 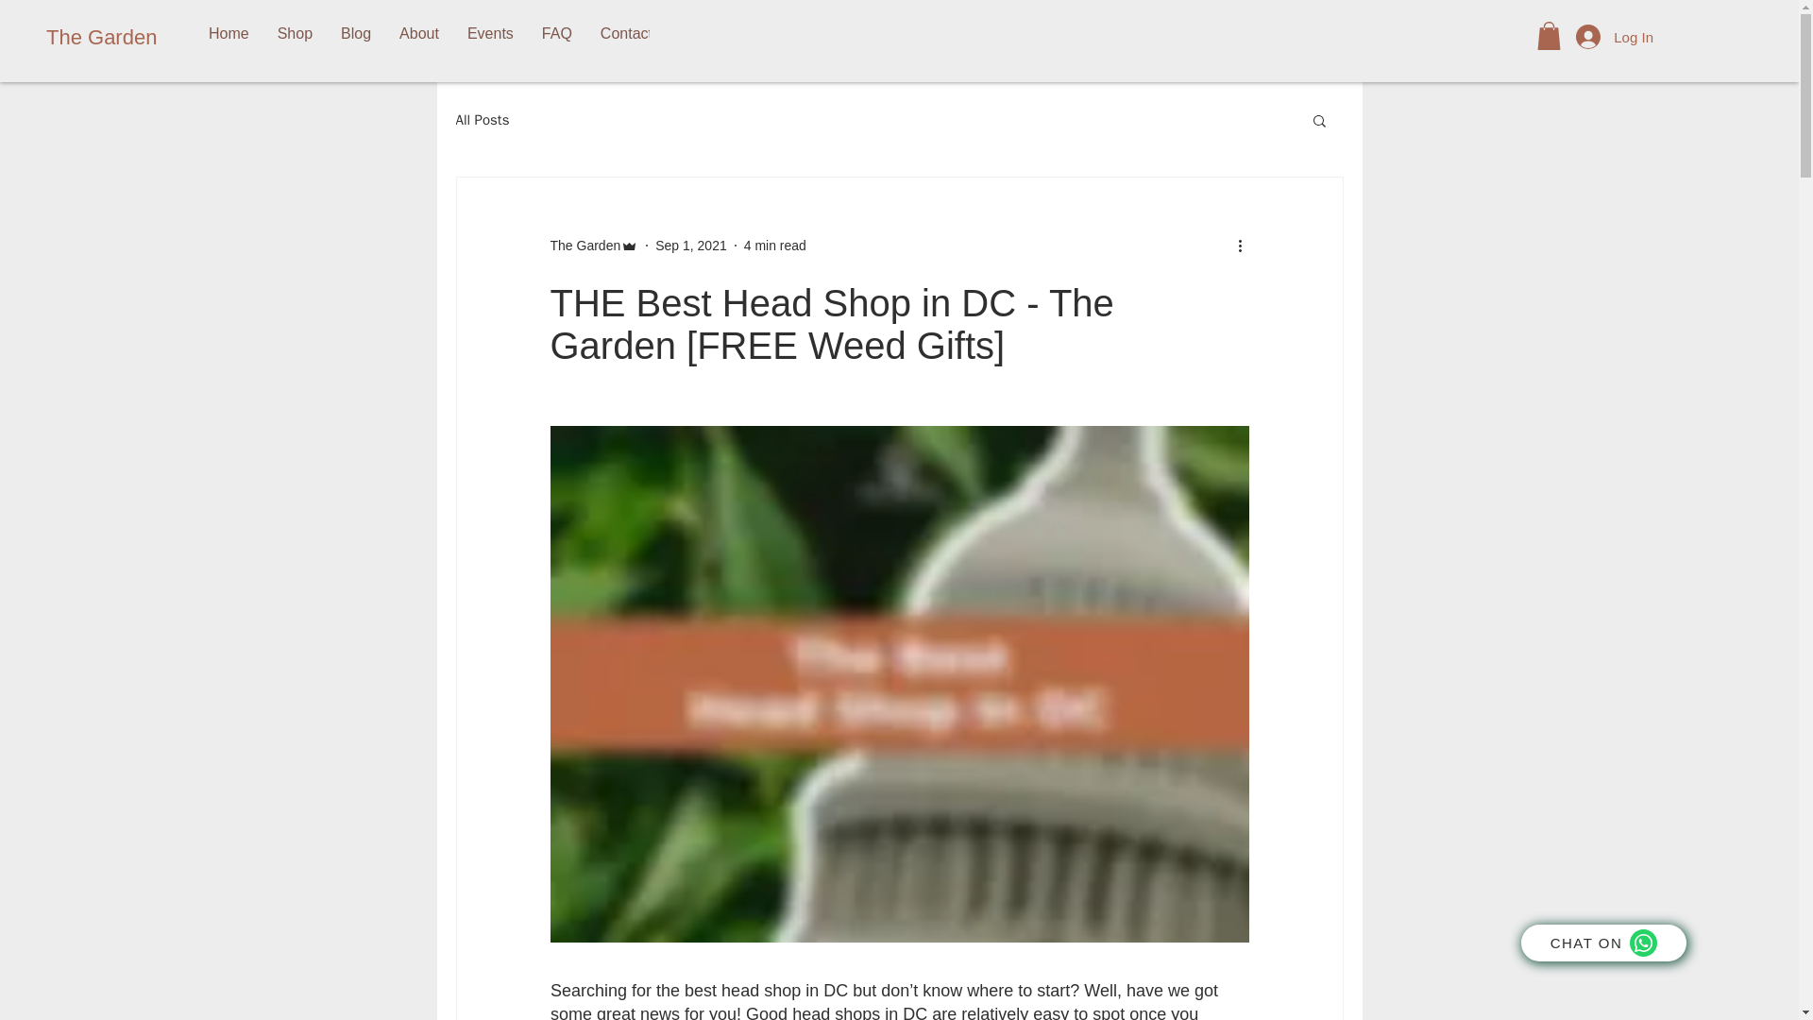 I want to click on The Garden, so click(x=593, y=246).